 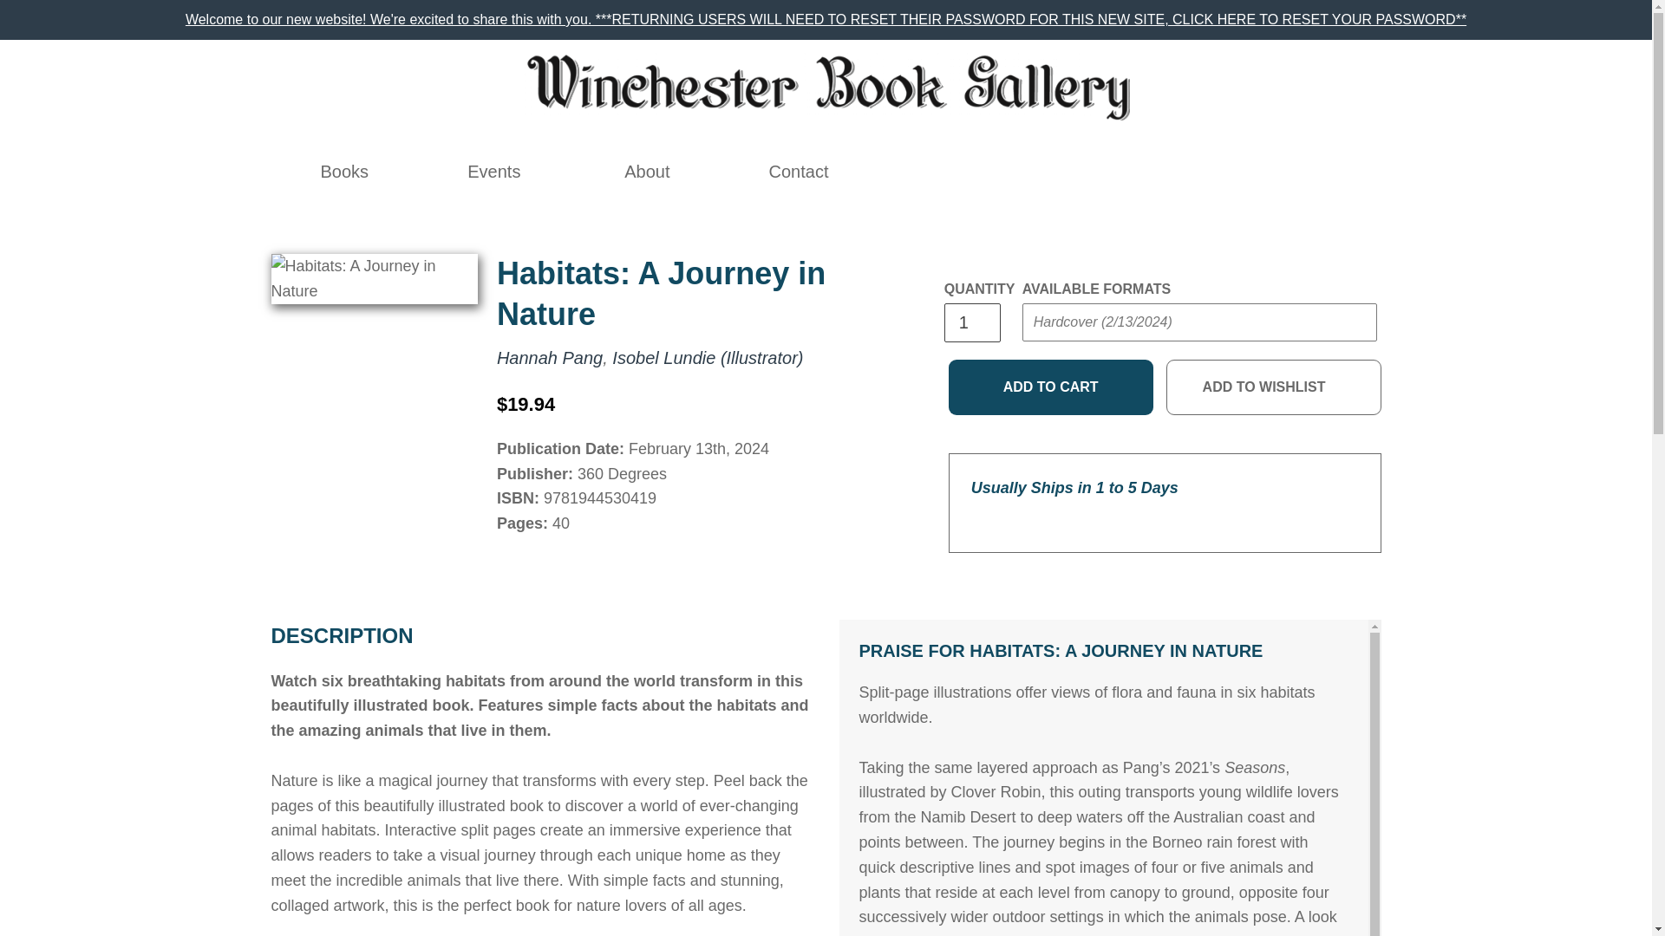 I want to click on Hannah Pang, so click(x=550, y=357).